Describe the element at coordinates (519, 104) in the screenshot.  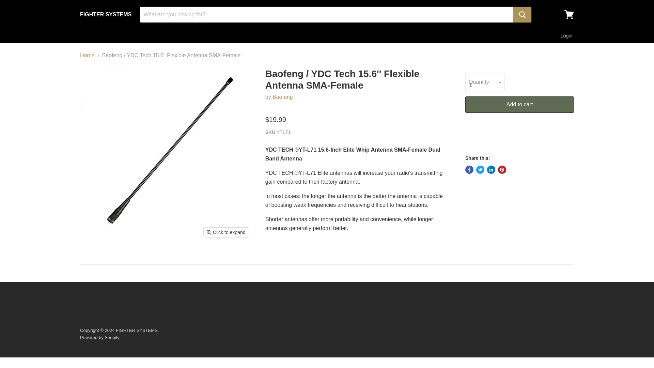
I see `Add to cart` at that location.